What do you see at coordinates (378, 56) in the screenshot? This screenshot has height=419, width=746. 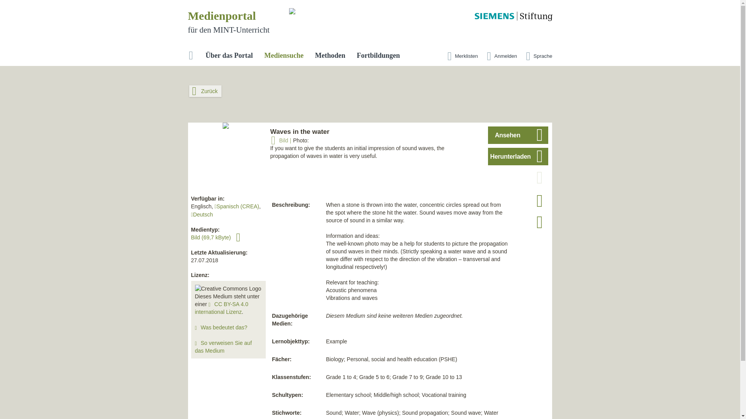 I see `Fortbildungen` at bounding box center [378, 56].